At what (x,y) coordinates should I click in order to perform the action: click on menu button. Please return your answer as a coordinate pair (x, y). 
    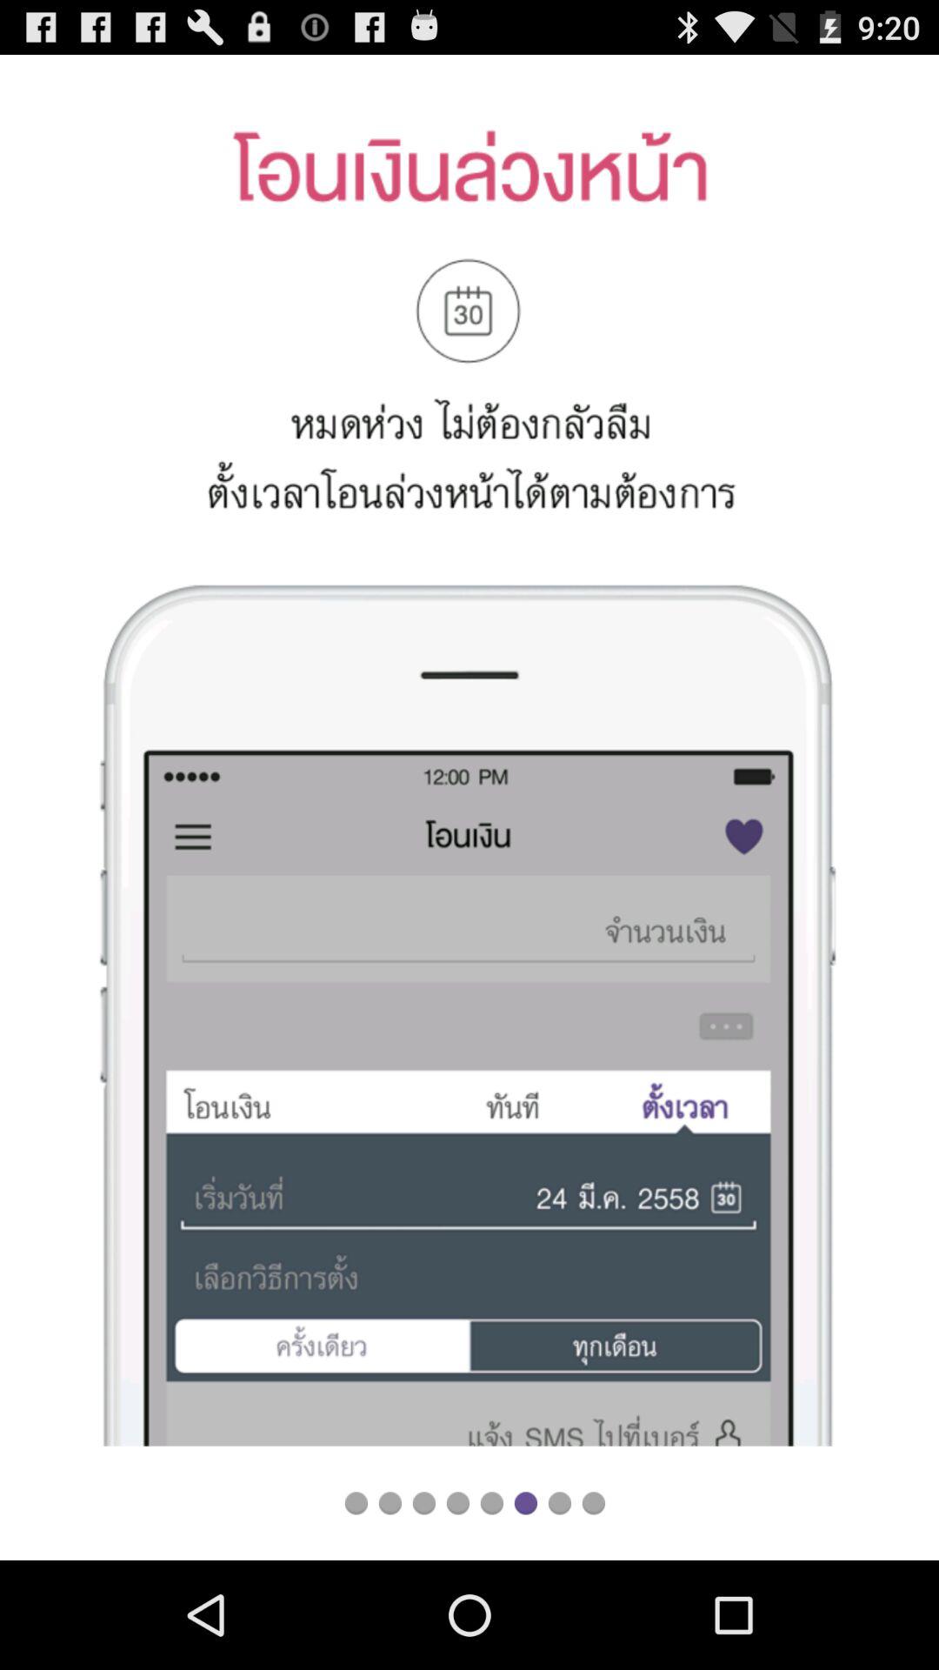
    Looking at the image, I should click on (457, 1503).